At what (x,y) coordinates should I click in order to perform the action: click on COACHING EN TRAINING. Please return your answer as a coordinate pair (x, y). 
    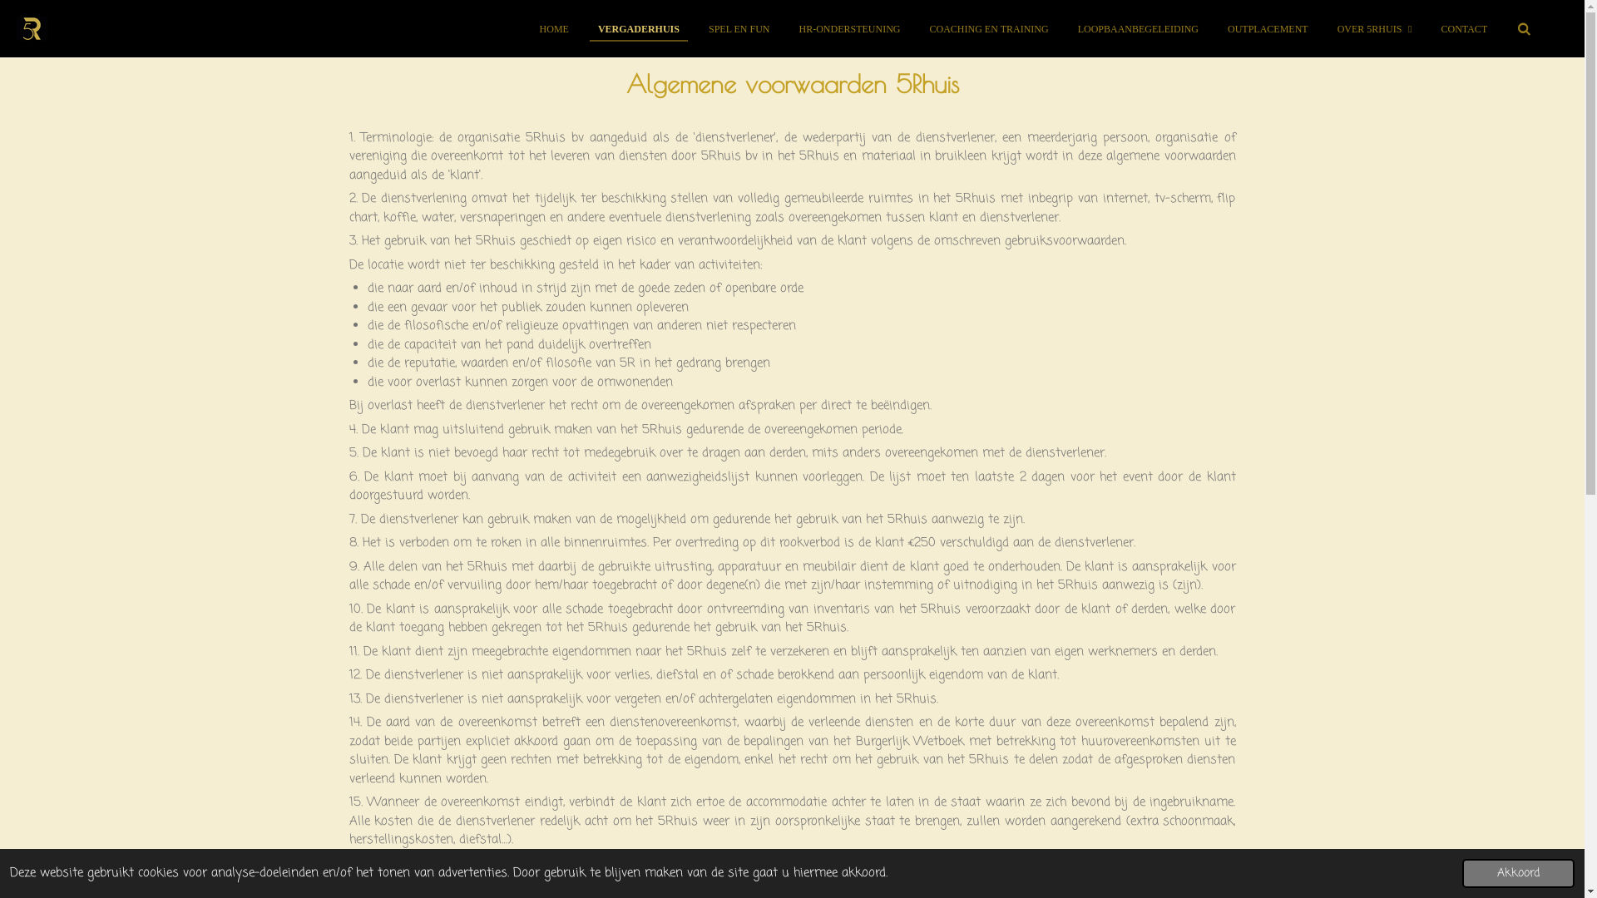
    Looking at the image, I should click on (990, 29).